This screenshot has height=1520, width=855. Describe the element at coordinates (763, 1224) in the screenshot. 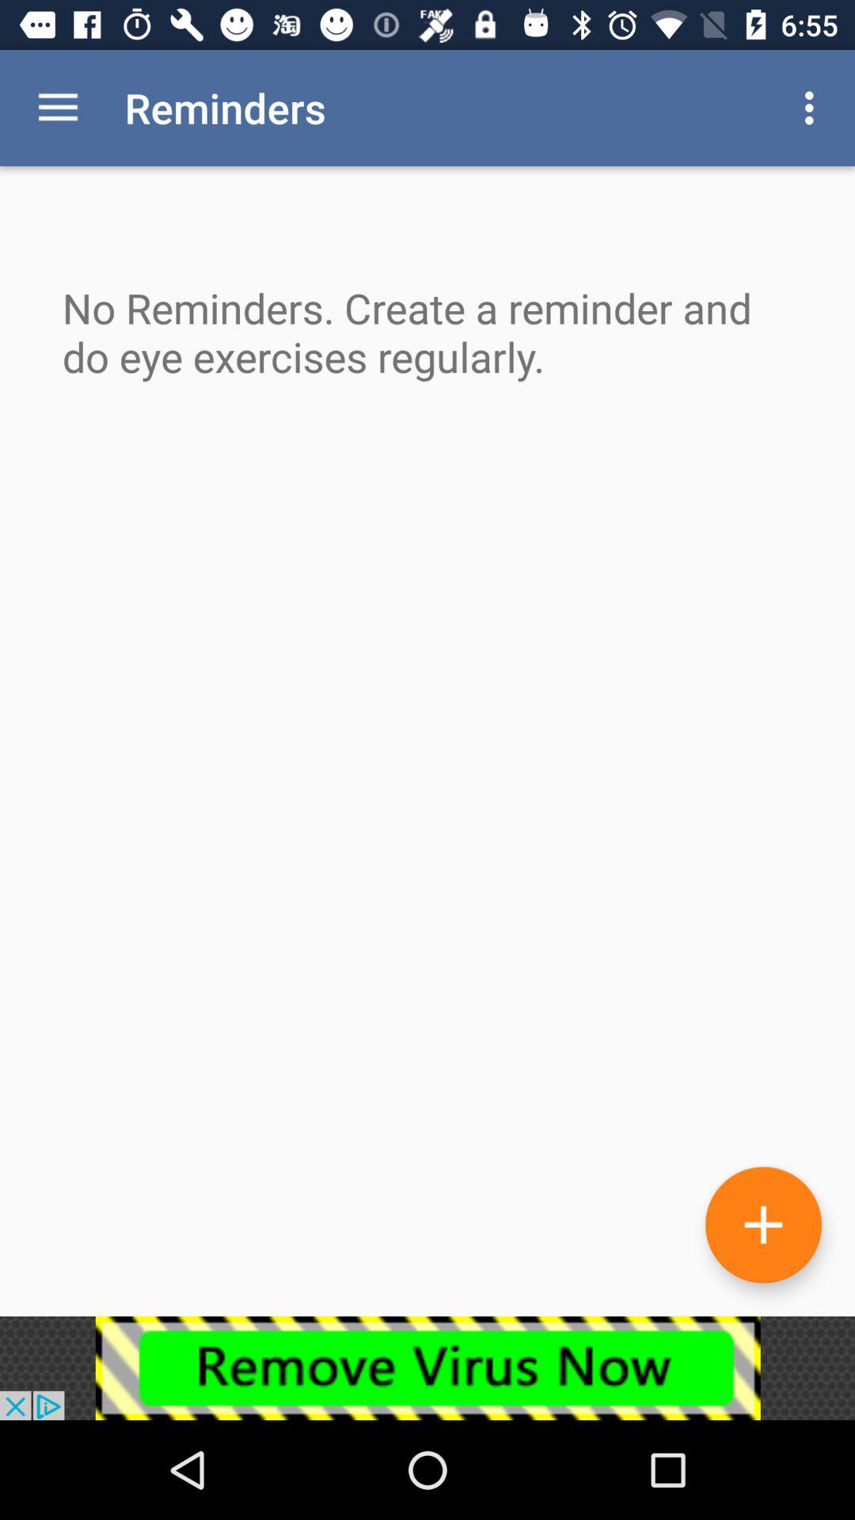

I see `add button` at that location.